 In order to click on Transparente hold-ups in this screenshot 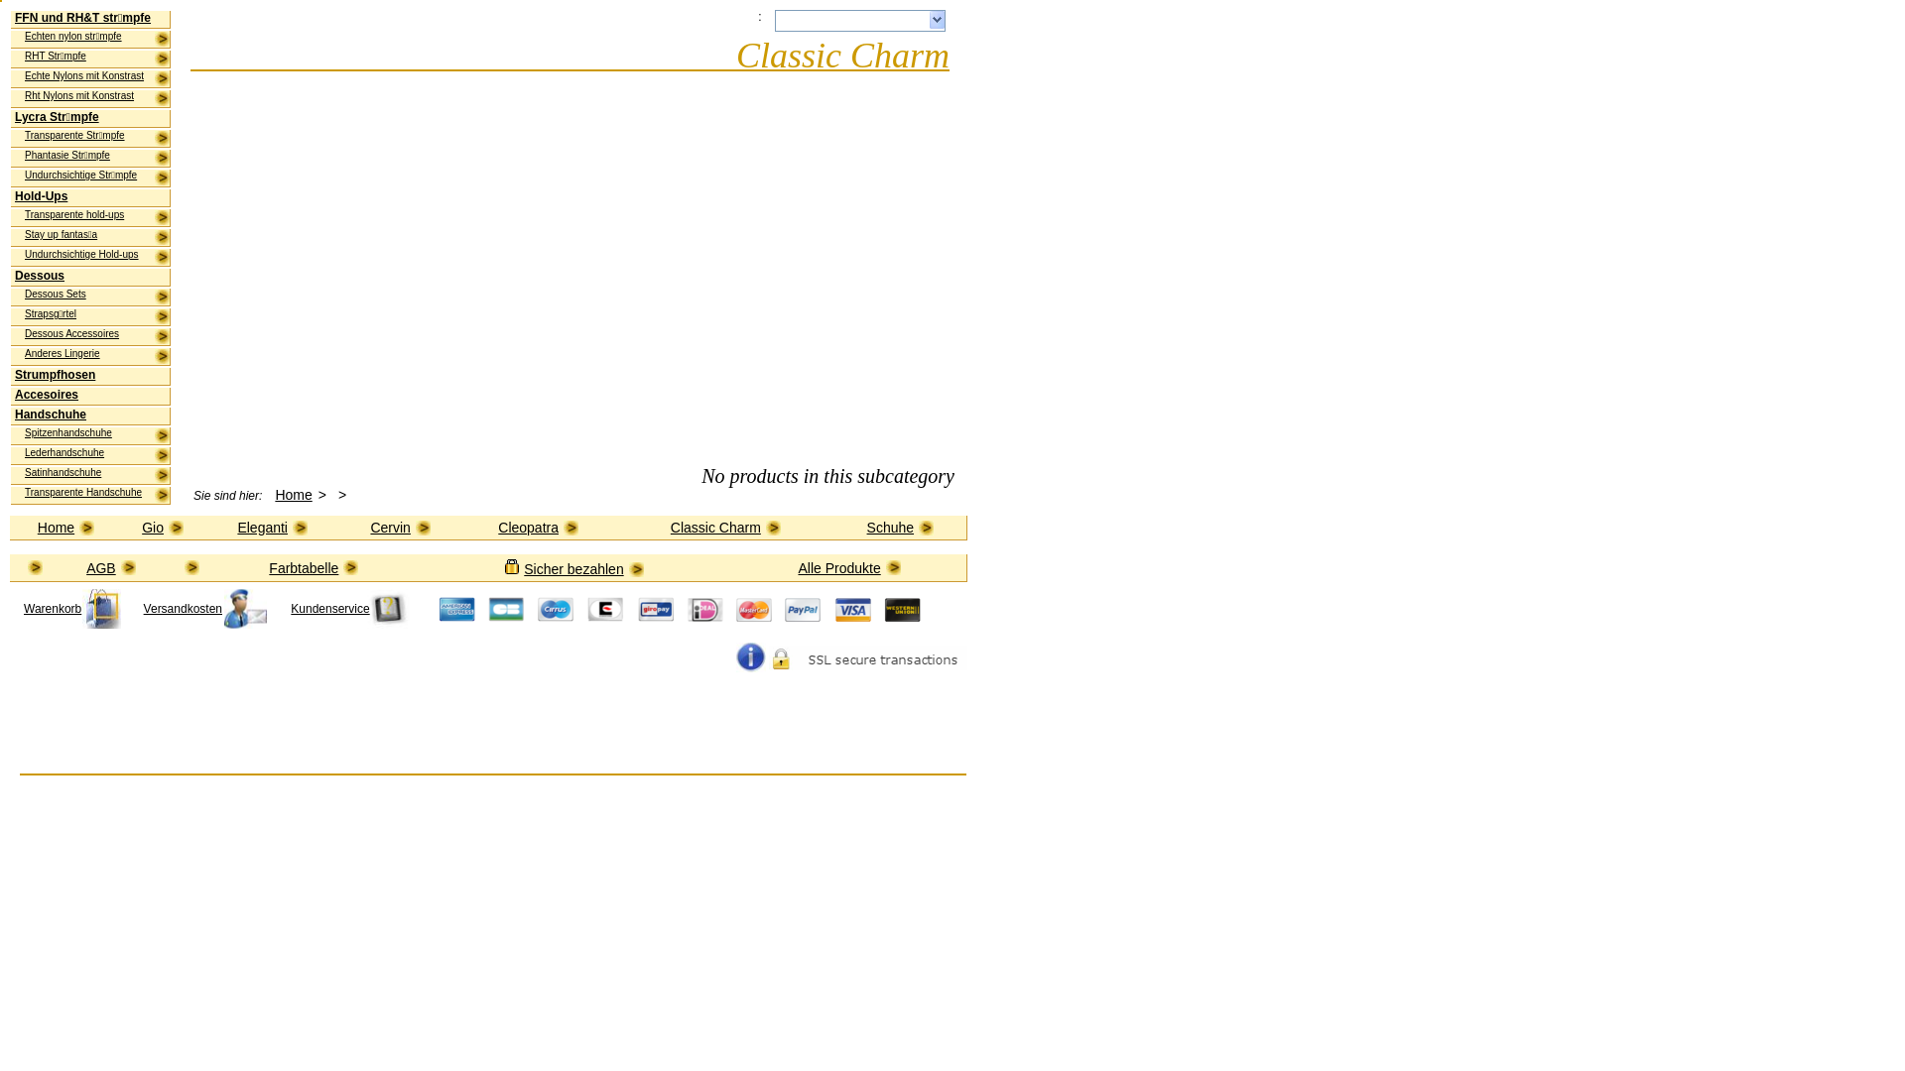, I will do `click(97, 218)`.